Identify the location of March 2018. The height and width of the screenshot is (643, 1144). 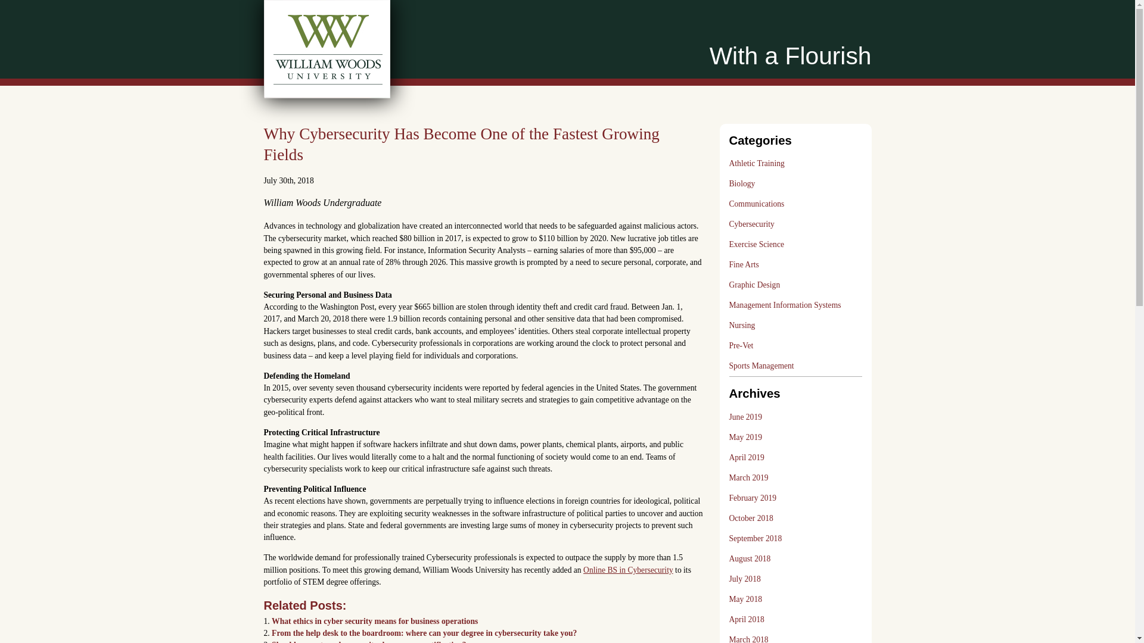
(749, 636).